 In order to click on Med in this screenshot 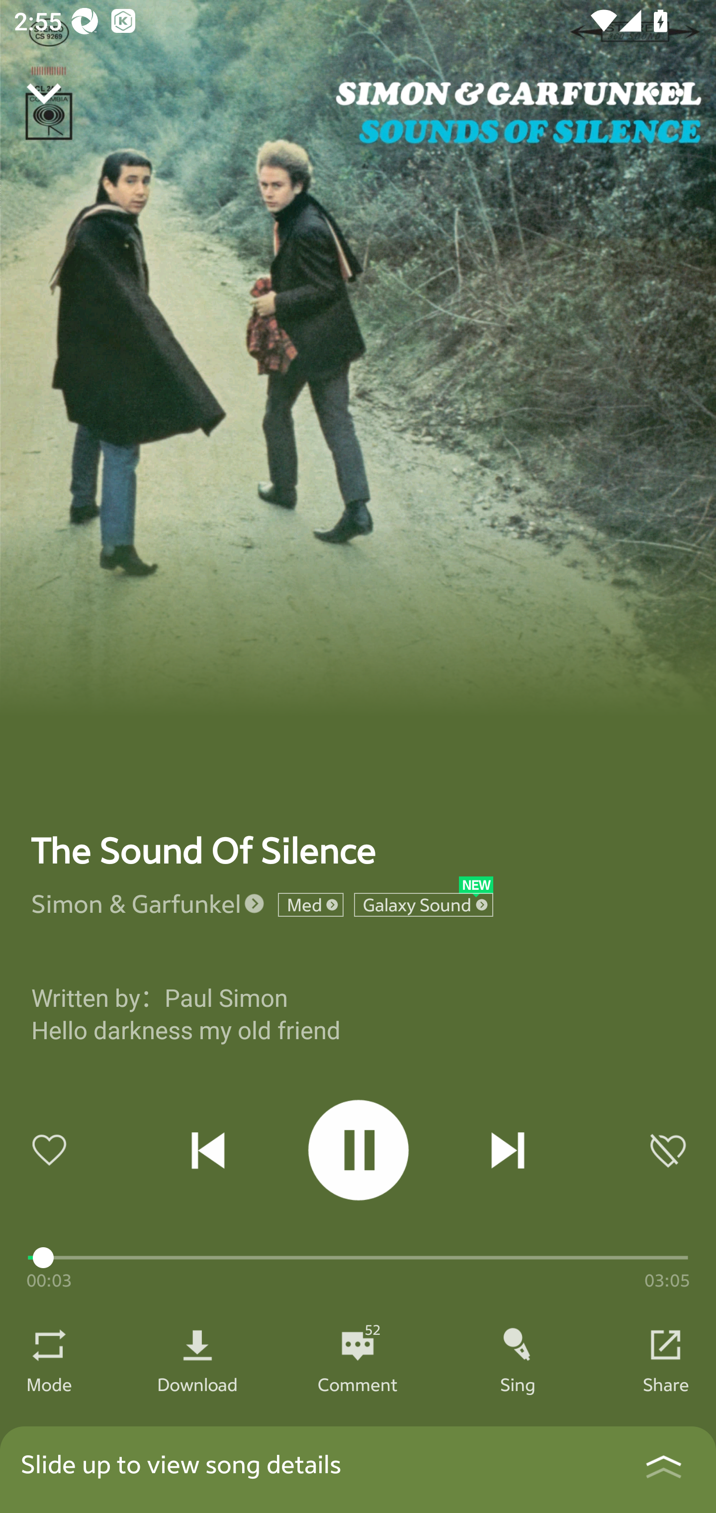, I will do `click(310, 905)`.